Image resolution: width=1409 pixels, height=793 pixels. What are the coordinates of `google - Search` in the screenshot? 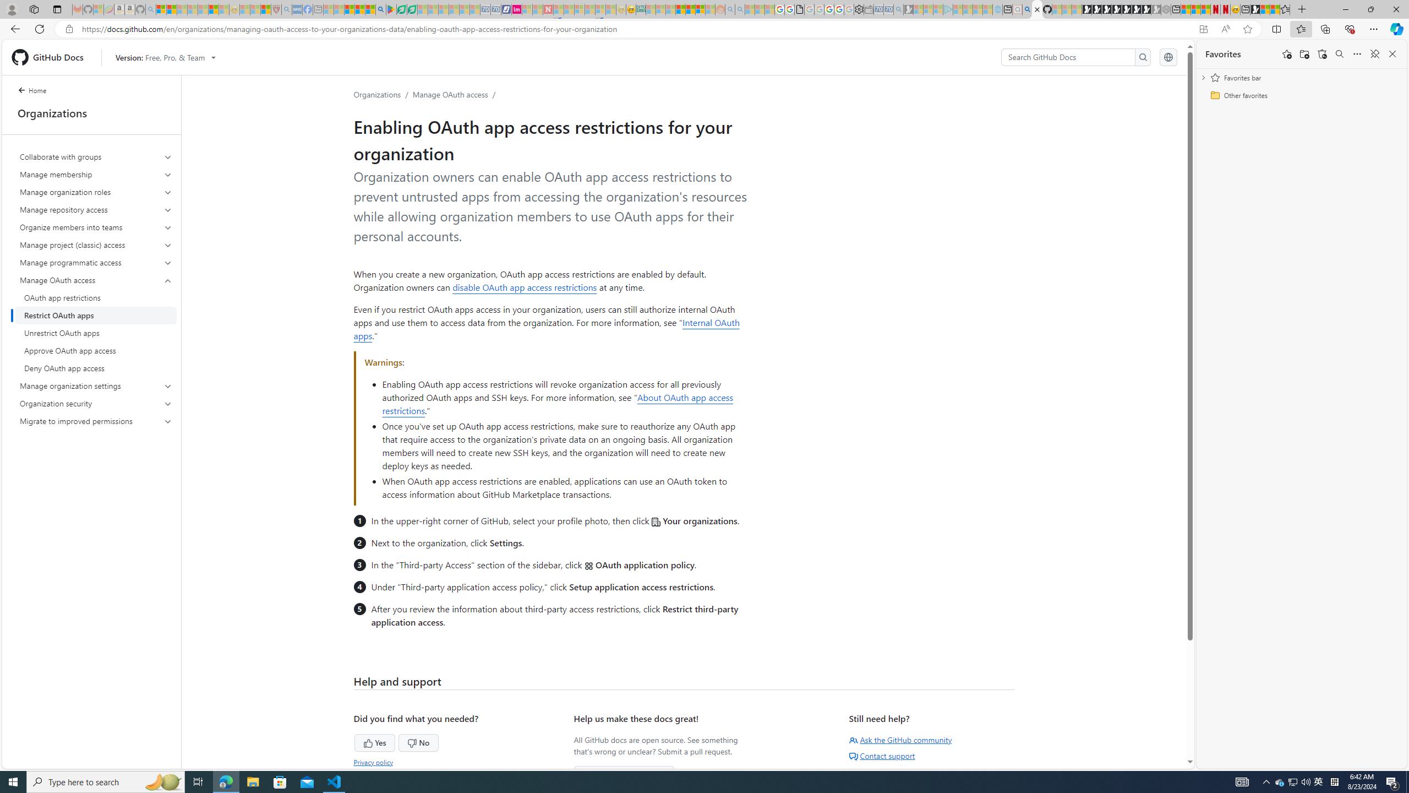 It's located at (380, 9).